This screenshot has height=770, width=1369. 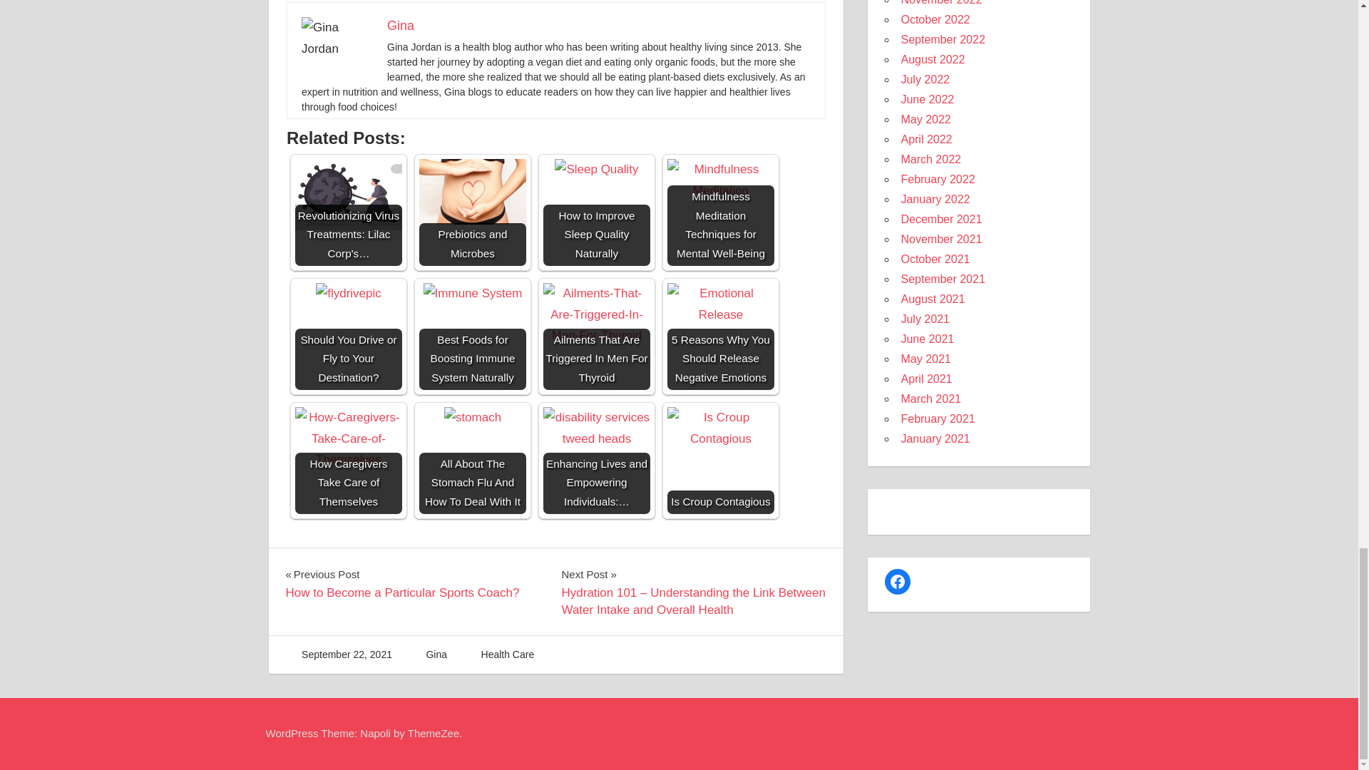 I want to click on Best Foods for Boosting Immune System Naturally, so click(x=473, y=294).